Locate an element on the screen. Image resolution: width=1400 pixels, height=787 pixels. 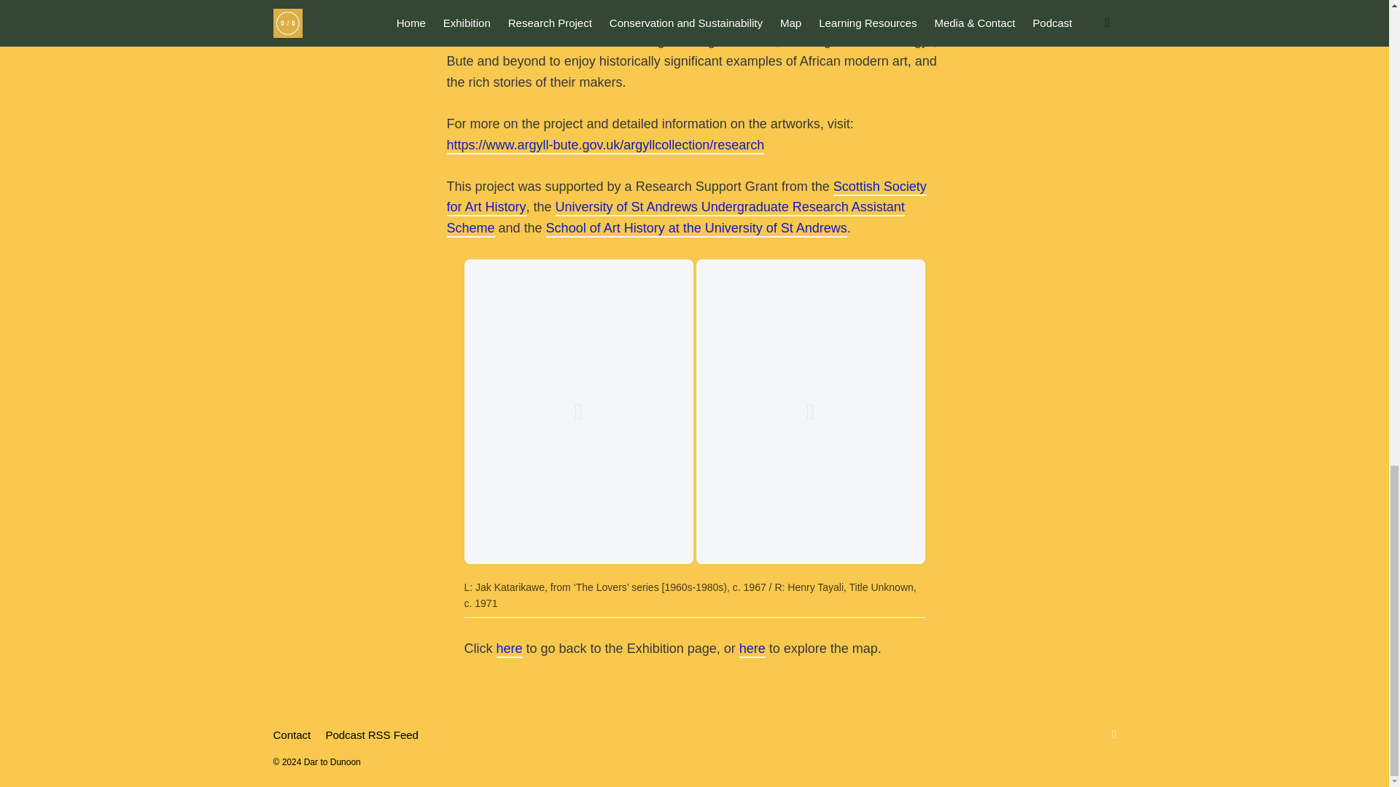
School of Art History at the University of St Andrews is located at coordinates (696, 229).